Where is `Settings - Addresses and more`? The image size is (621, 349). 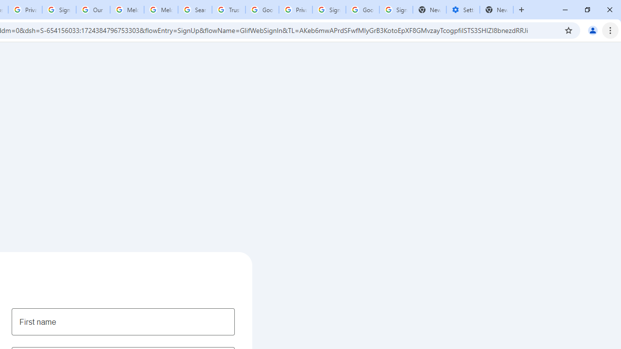 Settings - Addresses and more is located at coordinates (463, 10).